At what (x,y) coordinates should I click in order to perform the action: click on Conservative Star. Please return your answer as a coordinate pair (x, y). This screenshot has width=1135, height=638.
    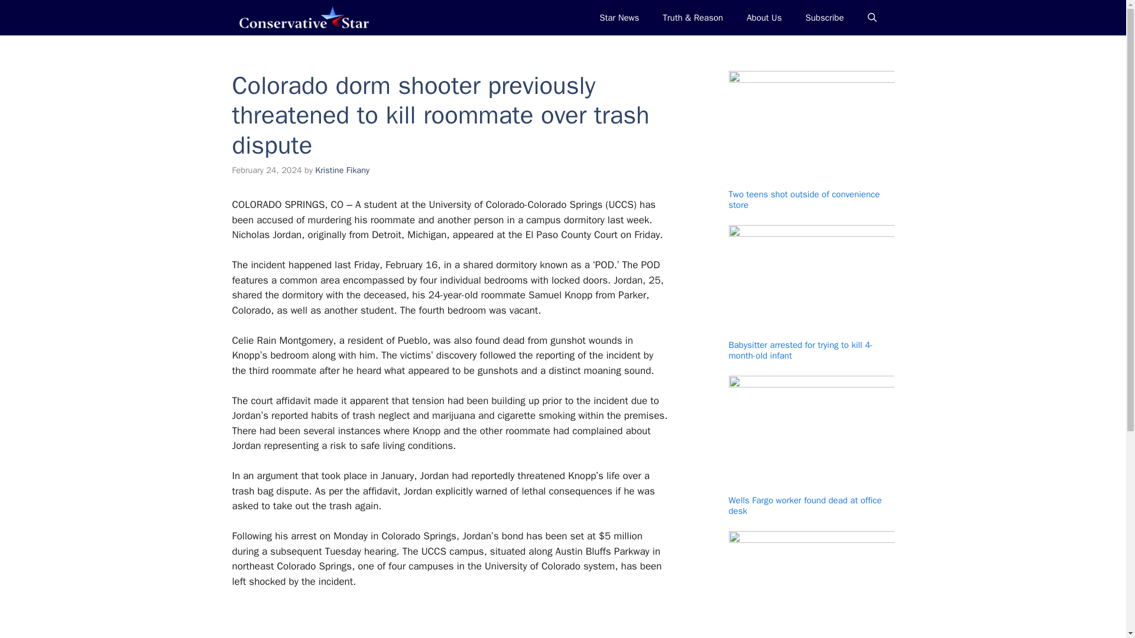
    Looking at the image, I should click on (303, 18).